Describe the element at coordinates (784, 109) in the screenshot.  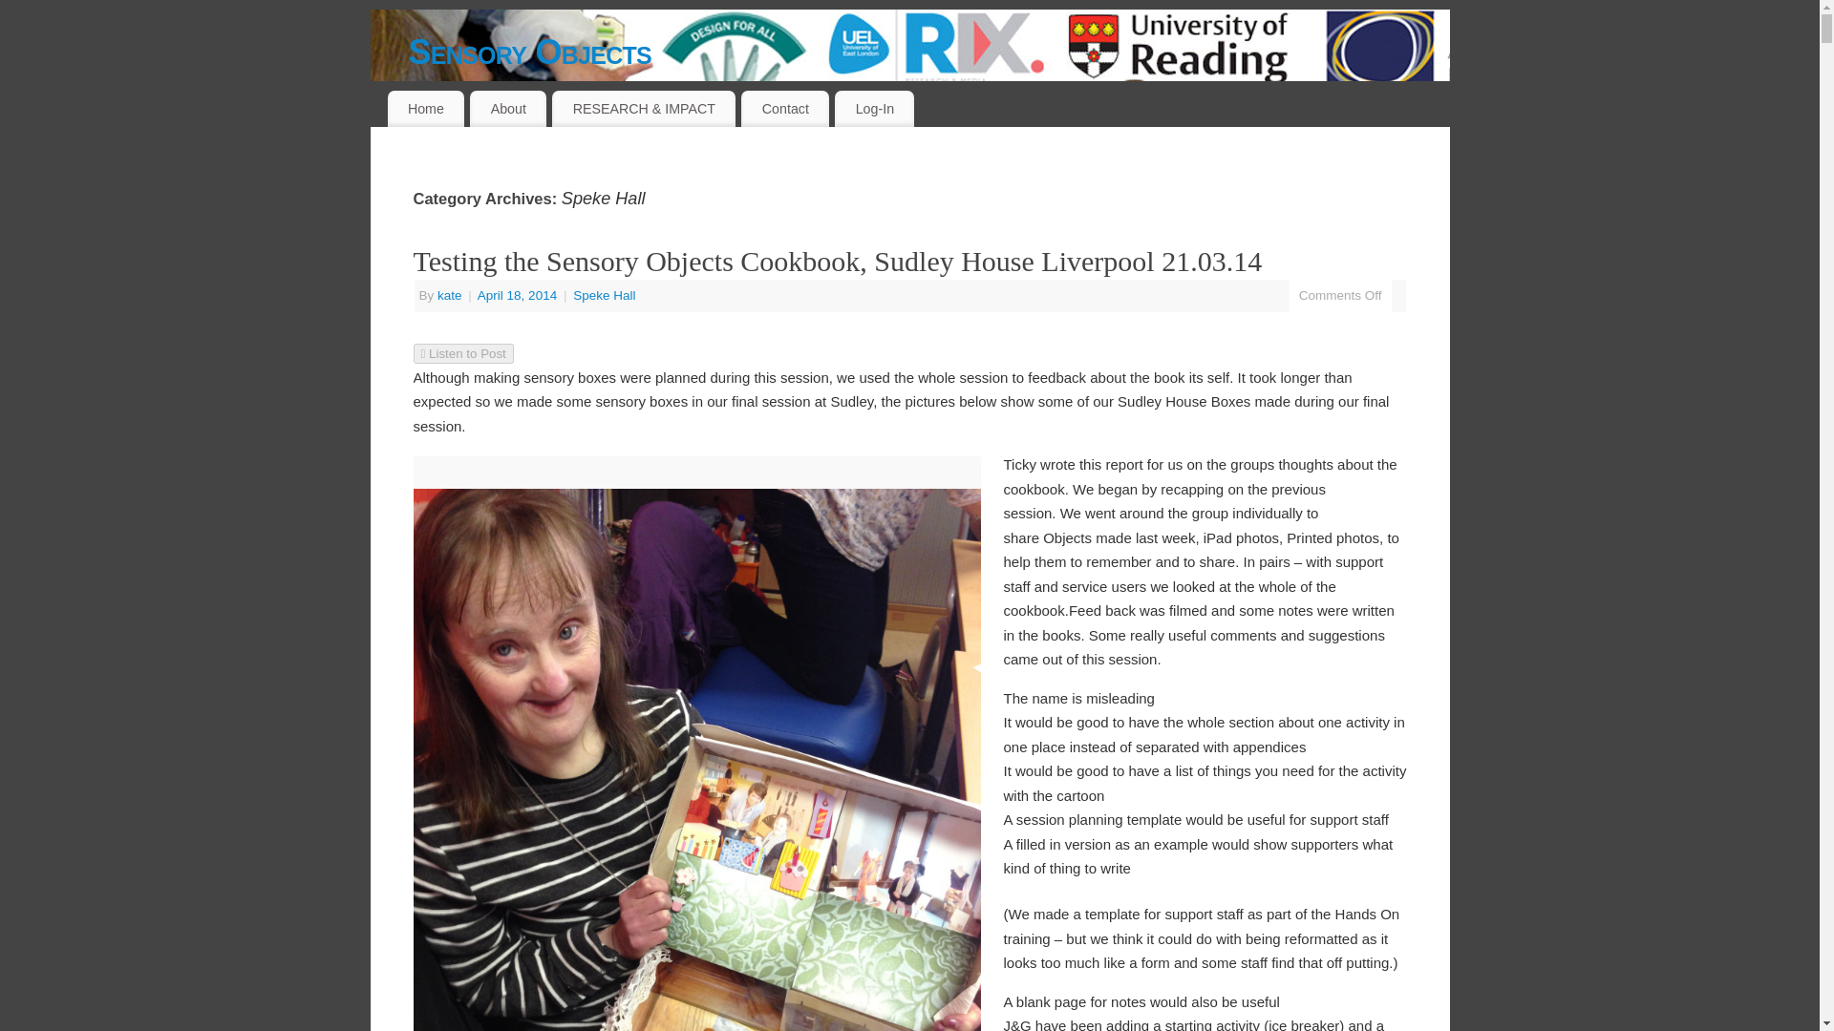
I see `Contact` at that location.